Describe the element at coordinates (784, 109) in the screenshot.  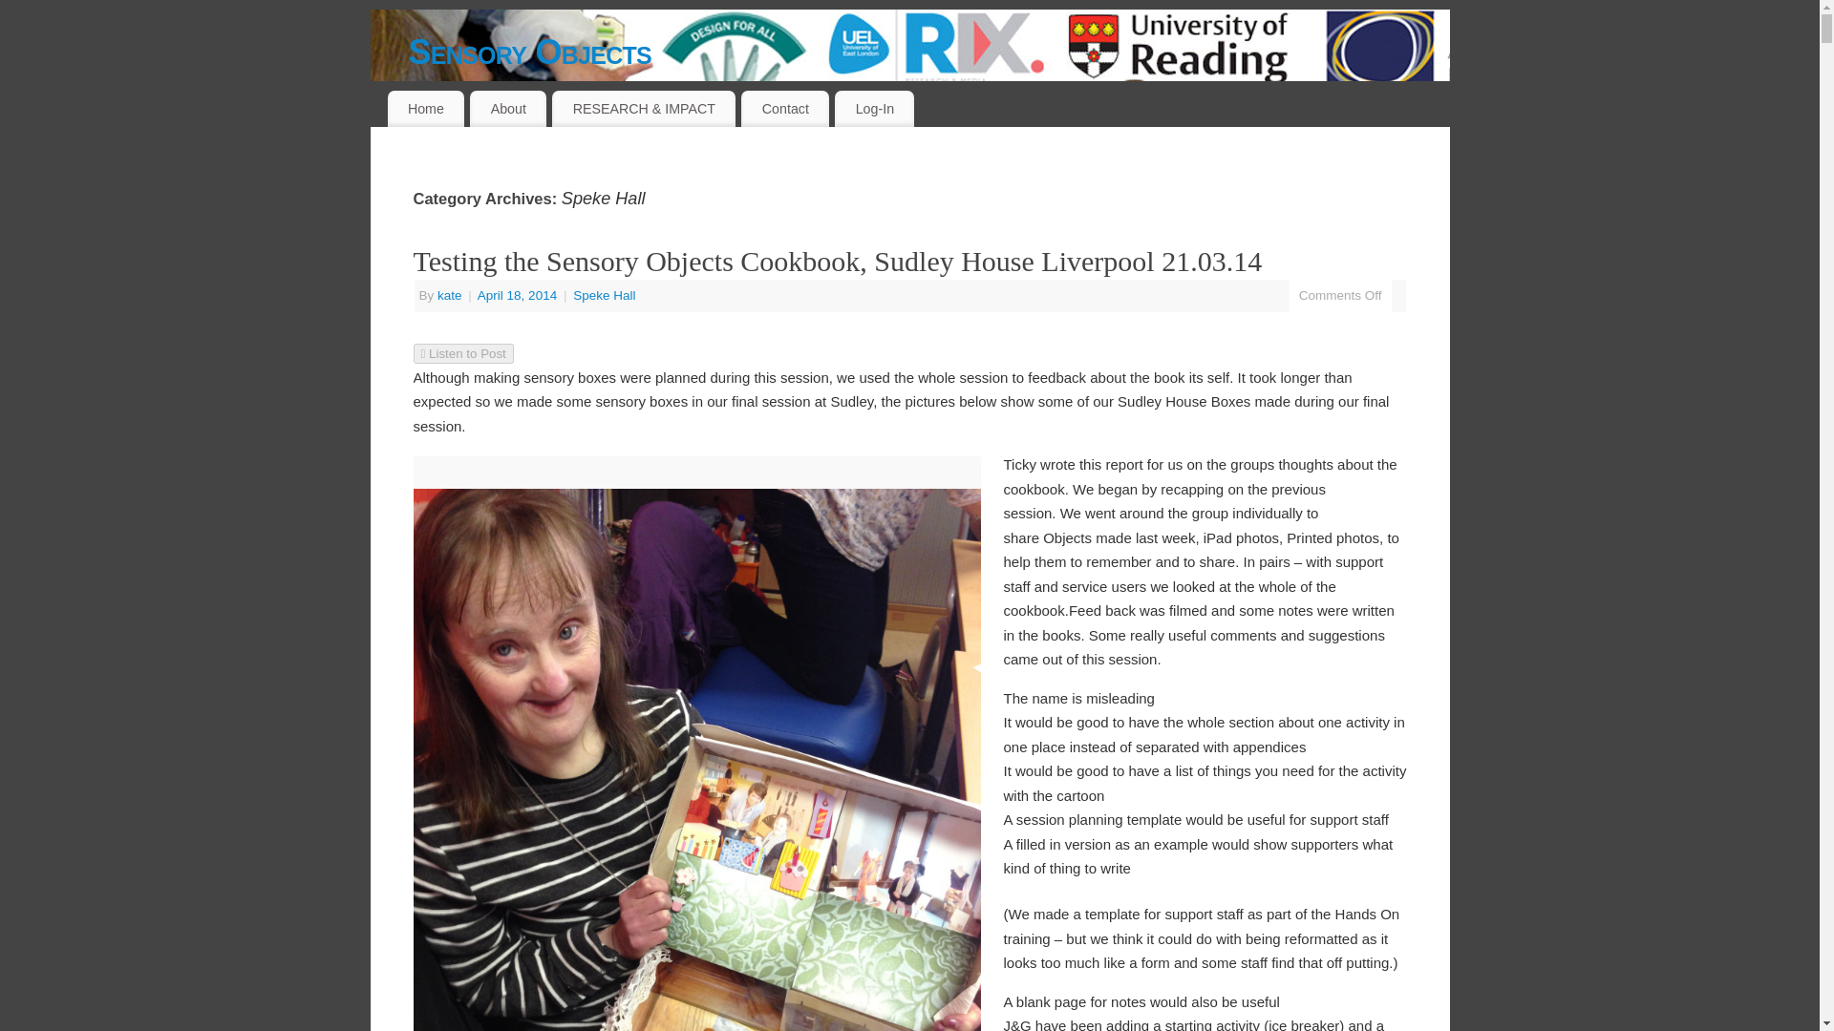
I see `Contact` at that location.